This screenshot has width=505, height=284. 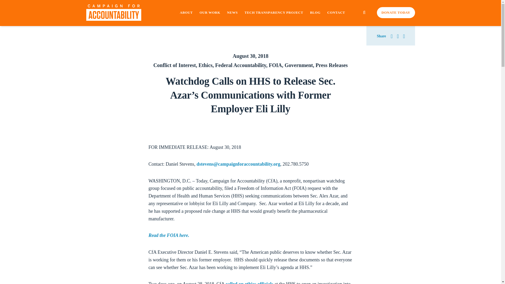 What do you see at coordinates (336, 12) in the screenshot?
I see `CONTACT` at bounding box center [336, 12].